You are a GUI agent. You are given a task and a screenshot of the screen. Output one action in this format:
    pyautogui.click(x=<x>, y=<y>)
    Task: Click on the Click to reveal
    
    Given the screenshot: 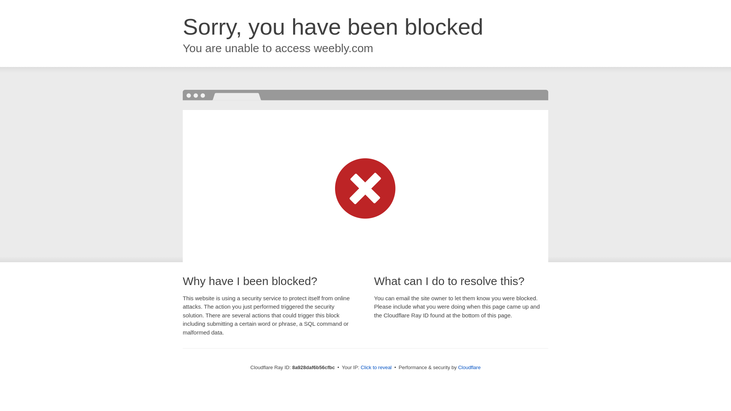 What is the action you would take?
    pyautogui.click(x=376, y=368)
    